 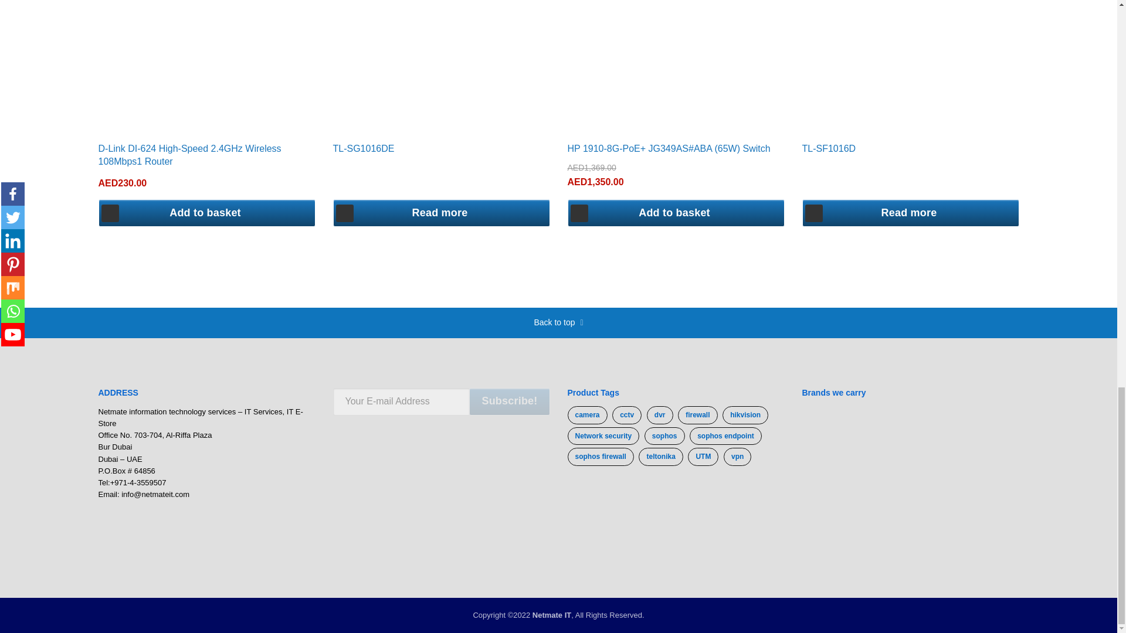 I want to click on Subscribe!, so click(x=509, y=401).